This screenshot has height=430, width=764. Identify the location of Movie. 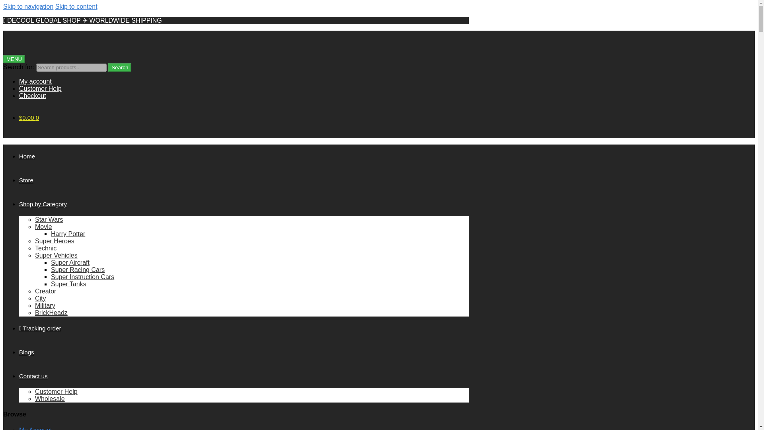
(43, 226).